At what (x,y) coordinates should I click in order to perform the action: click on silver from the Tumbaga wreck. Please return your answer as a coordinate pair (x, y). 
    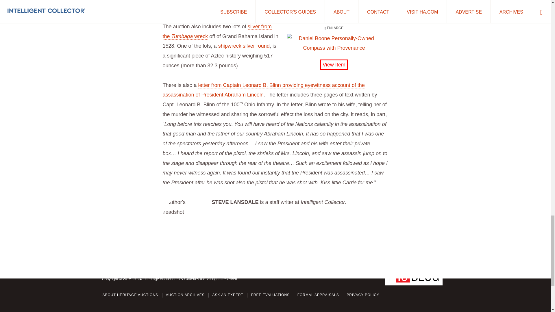
    Looking at the image, I should click on (217, 32).